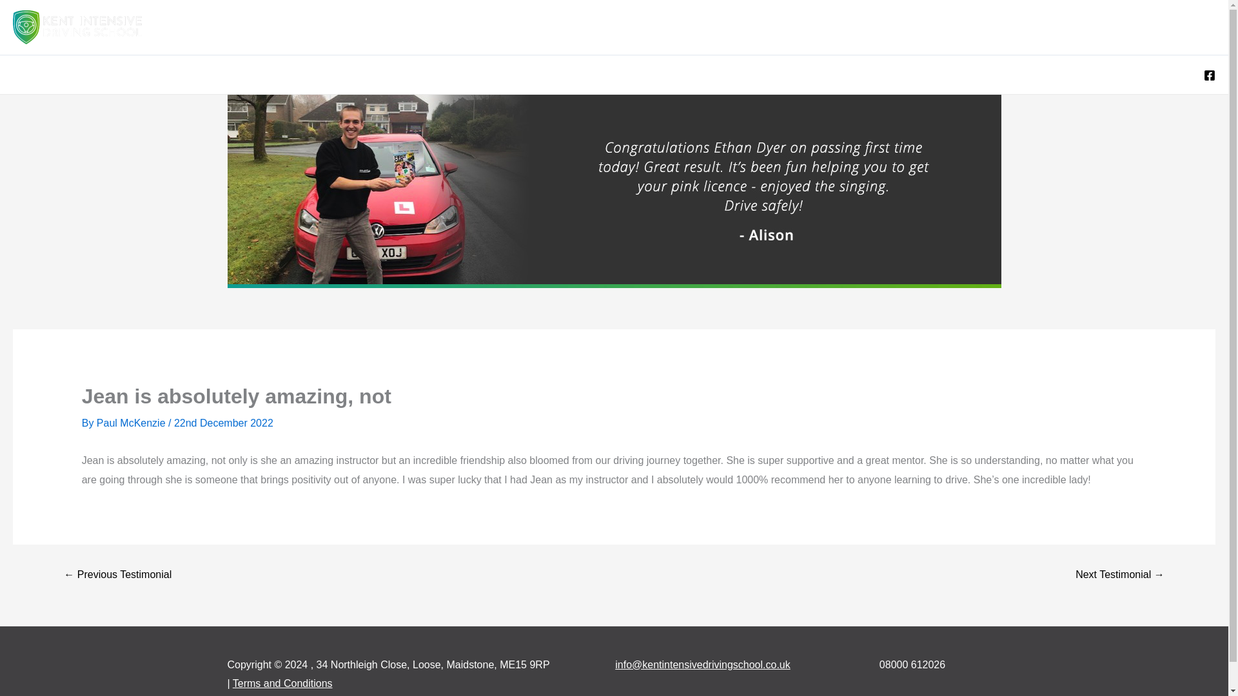 The width and height of the screenshot is (1238, 696). Describe the element at coordinates (951, 27) in the screenshot. I see `Instructor Training` at that location.